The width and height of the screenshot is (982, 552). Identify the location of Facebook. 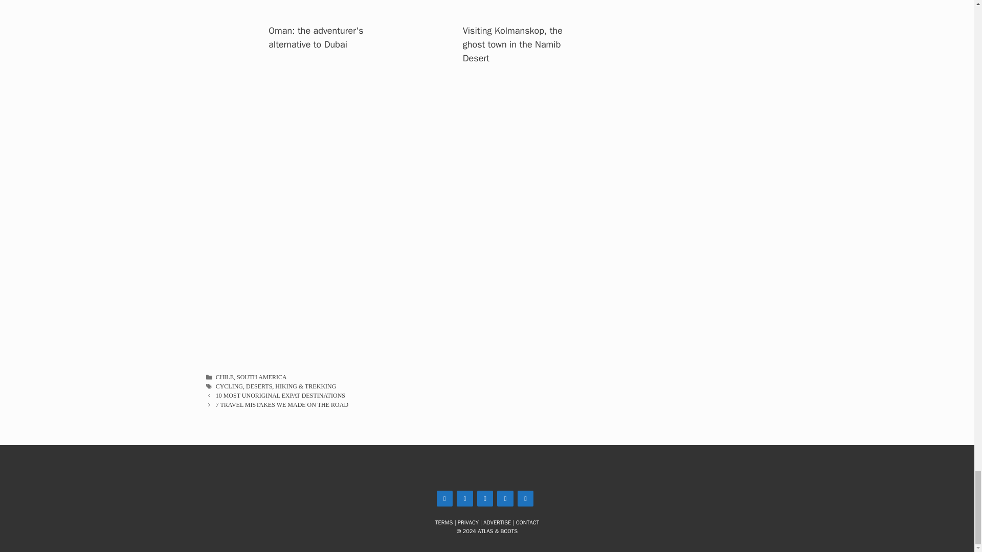
(485, 499).